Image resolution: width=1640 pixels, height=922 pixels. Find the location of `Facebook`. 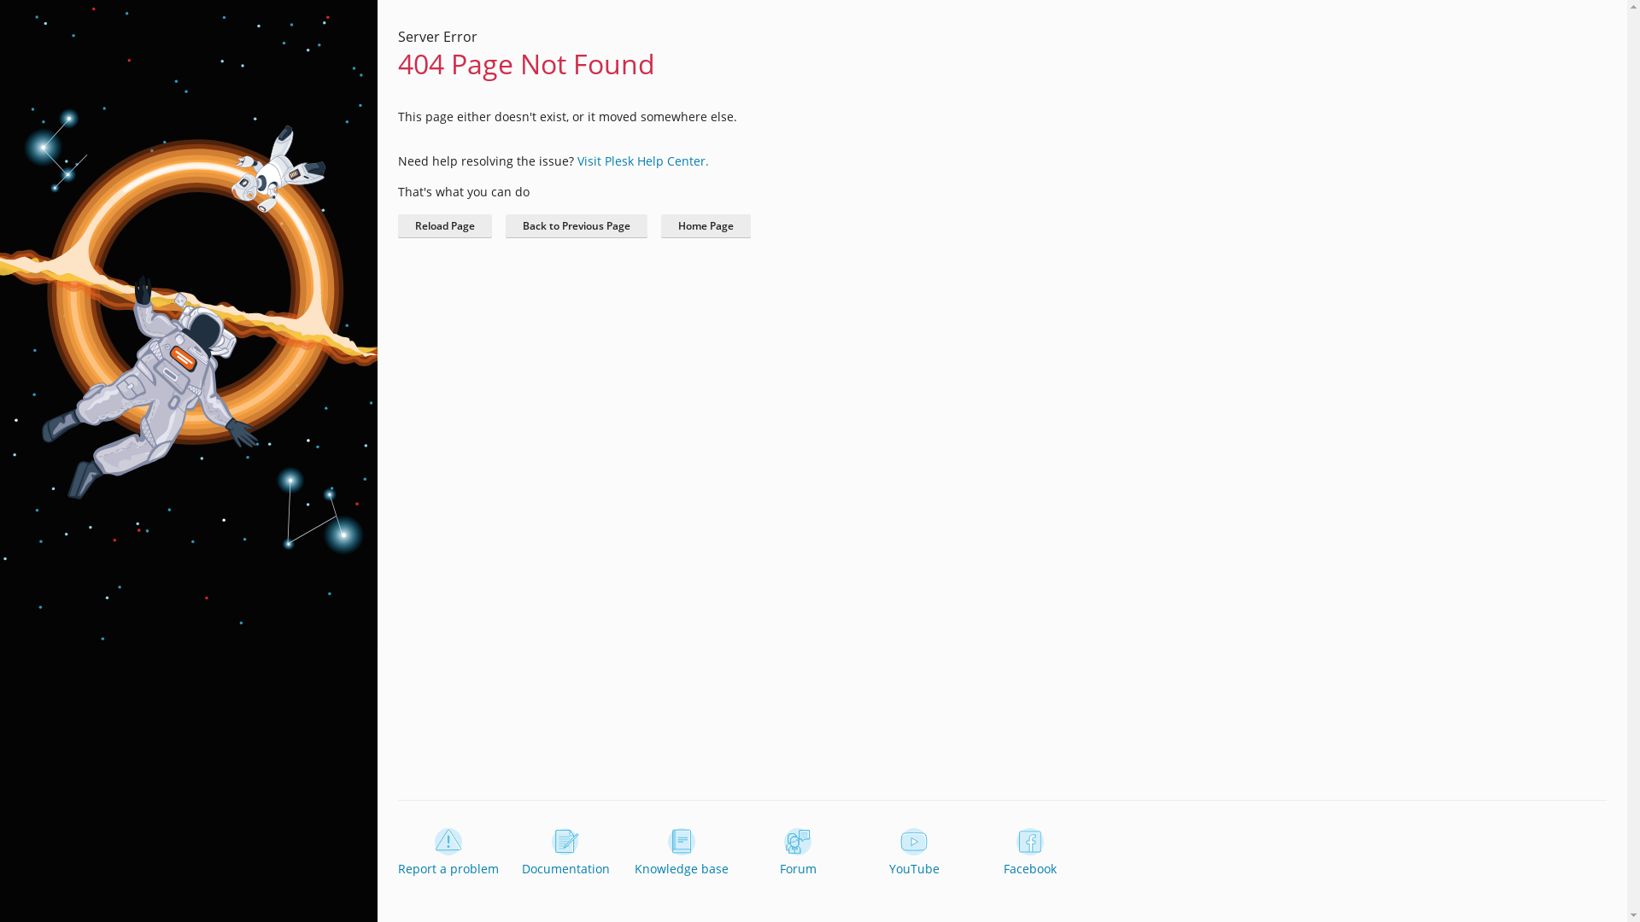

Facebook is located at coordinates (1030, 853).